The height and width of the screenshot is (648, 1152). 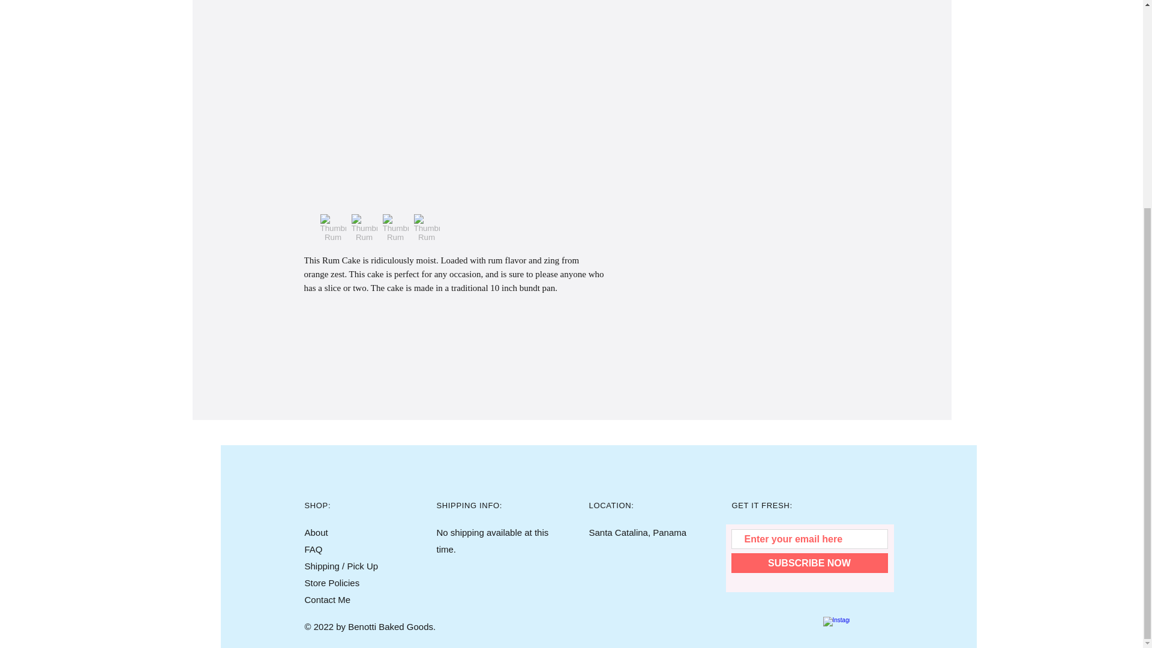 I want to click on Contact Me, so click(x=328, y=599).